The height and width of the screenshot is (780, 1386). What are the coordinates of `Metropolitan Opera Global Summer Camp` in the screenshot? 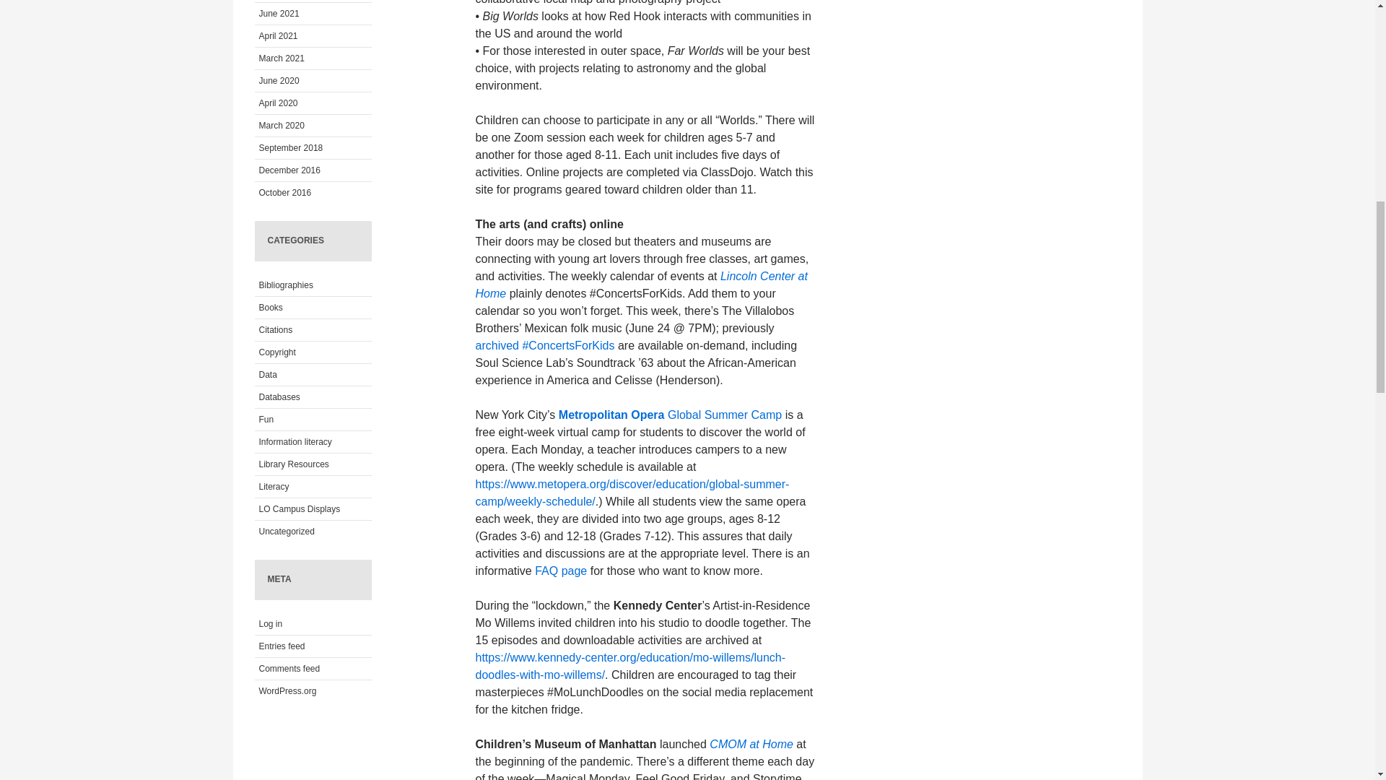 It's located at (670, 415).